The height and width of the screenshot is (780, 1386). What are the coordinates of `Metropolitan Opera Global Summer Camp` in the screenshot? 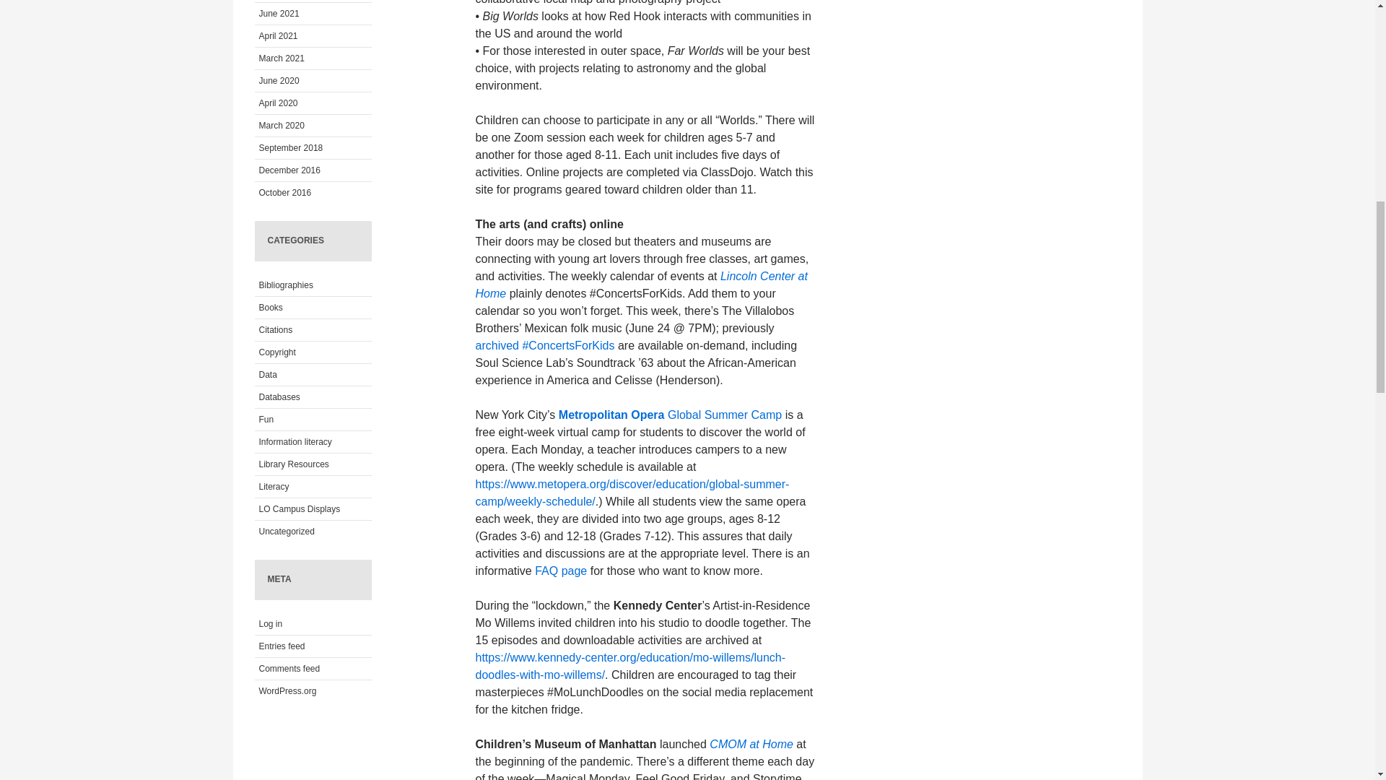 It's located at (670, 415).